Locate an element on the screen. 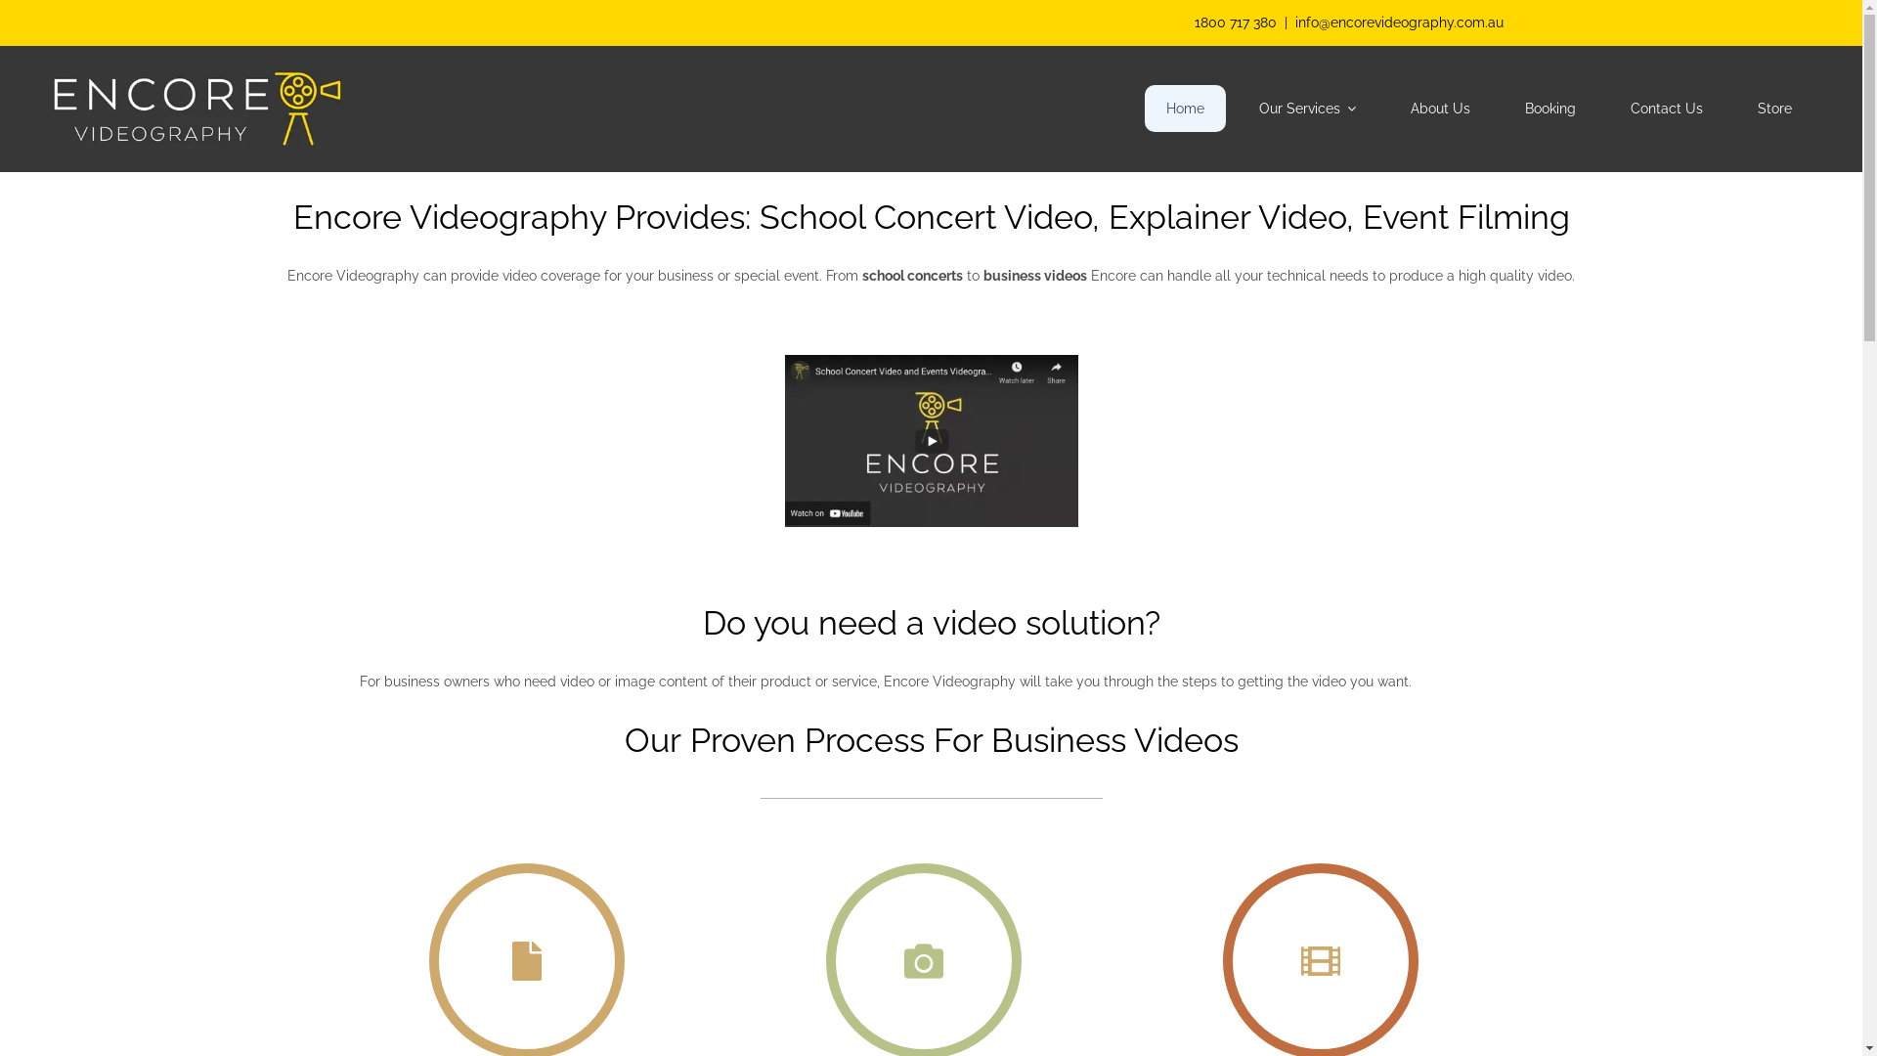 The height and width of the screenshot is (1056, 1877). Our Services is located at coordinates (1308, 109).